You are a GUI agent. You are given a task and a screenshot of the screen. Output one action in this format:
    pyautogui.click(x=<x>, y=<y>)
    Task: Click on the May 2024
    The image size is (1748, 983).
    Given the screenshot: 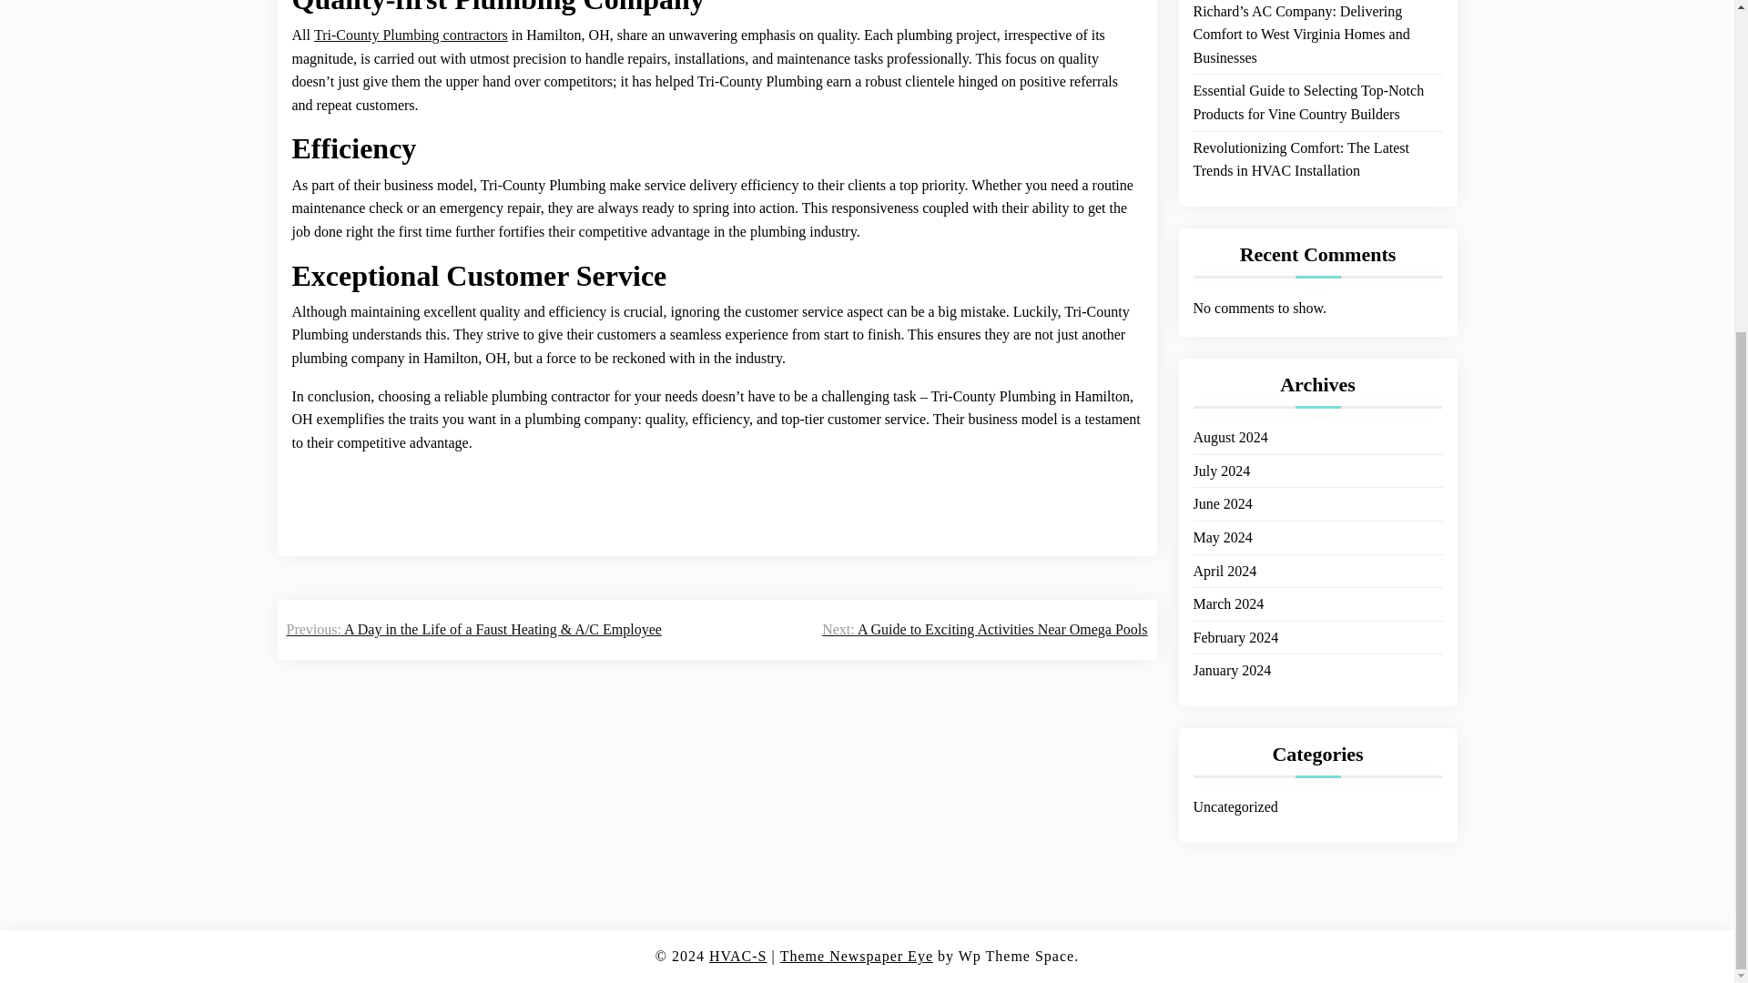 What is the action you would take?
    pyautogui.click(x=1222, y=515)
    